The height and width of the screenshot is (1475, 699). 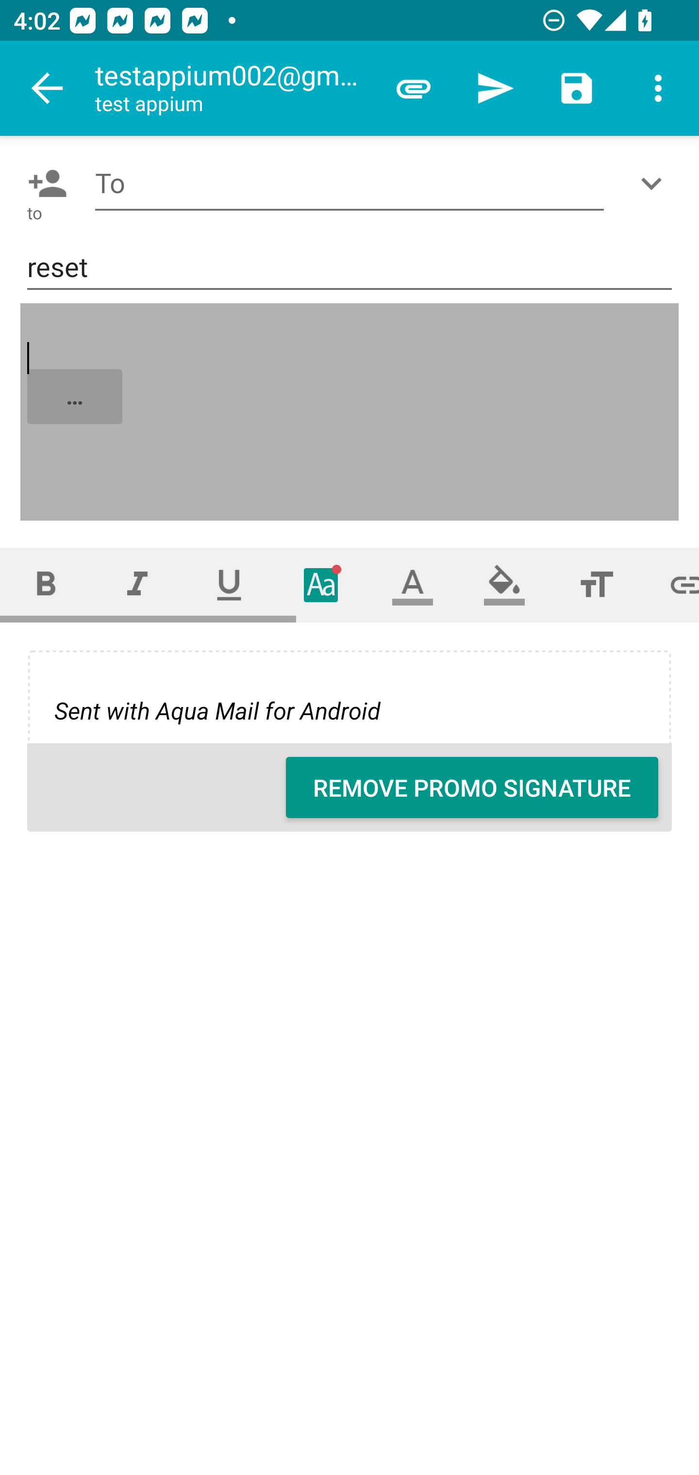 What do you see at coordinates (349, 268) in the screenshot?
I see `reset` at bounding box center [349, 268].